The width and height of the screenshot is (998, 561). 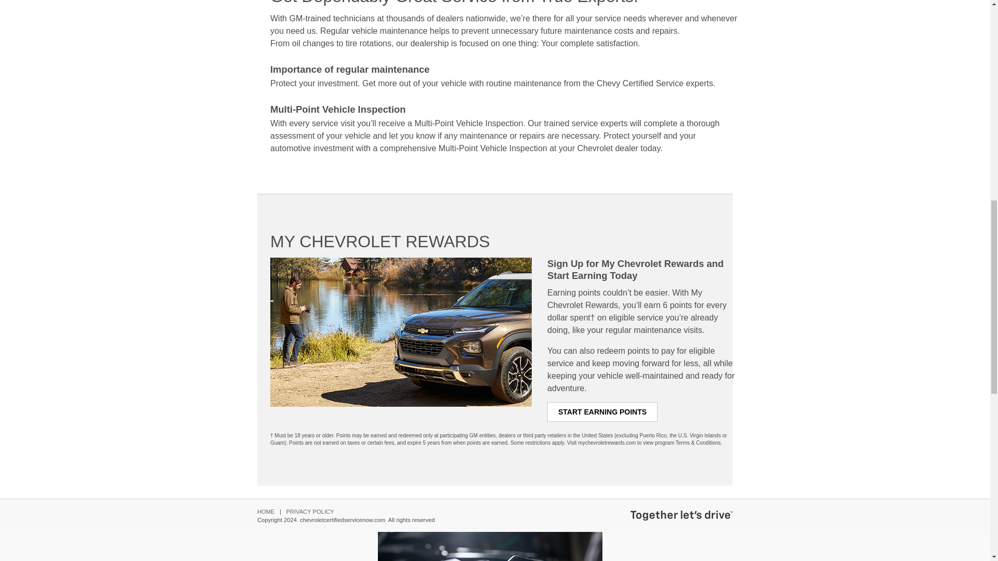 What do you see at coordinates (370, 169) in the screenshot?
I see `PRIVACY POLICY` at bounding box center [370, 169].